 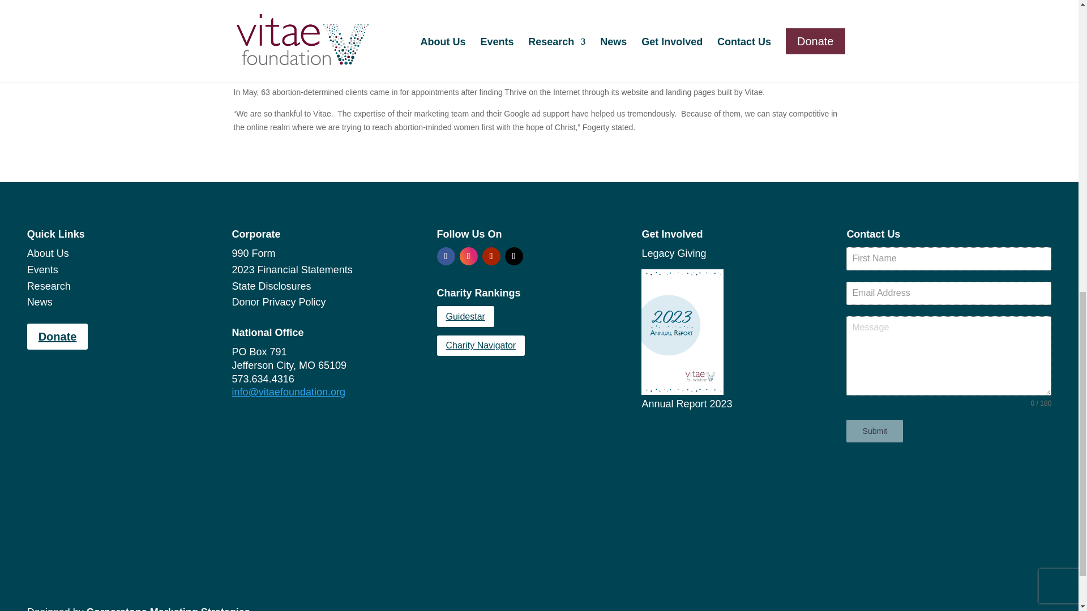 I want to click on Follow on Youtube, so click(x=491, y=256).